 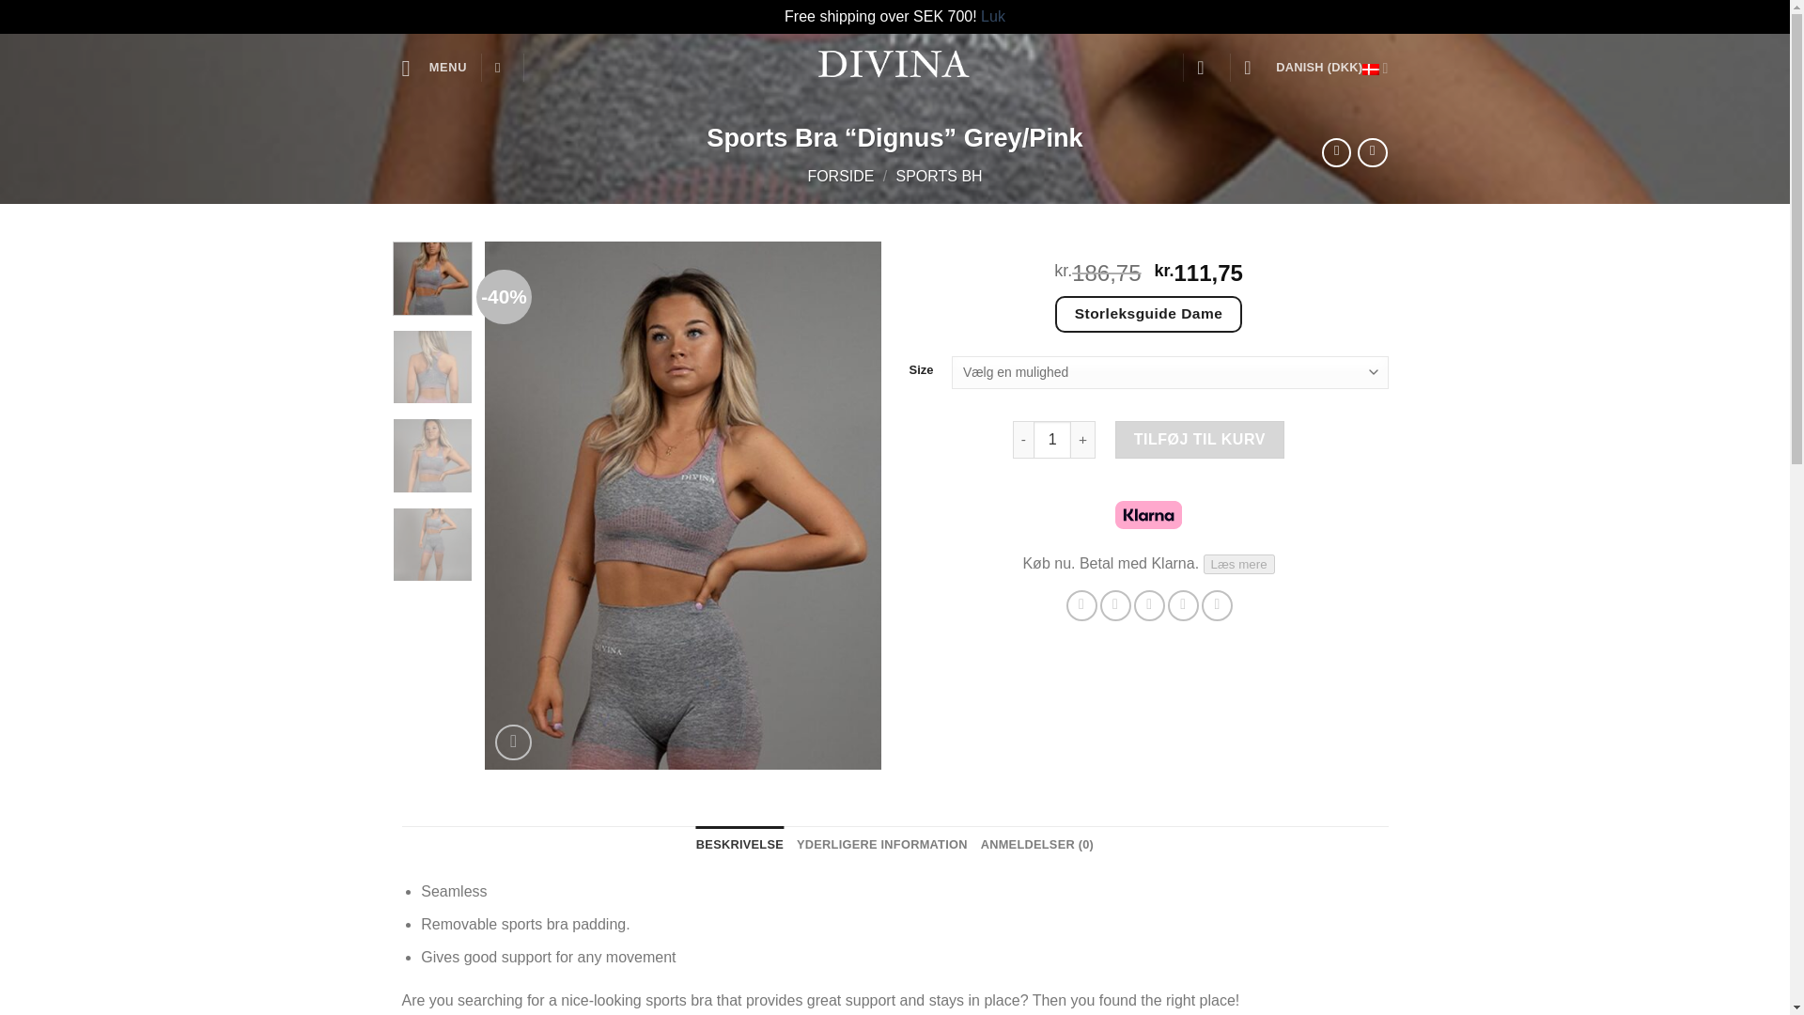 I want to click on Storleksguide Dame, so click(x=1148, y=314).